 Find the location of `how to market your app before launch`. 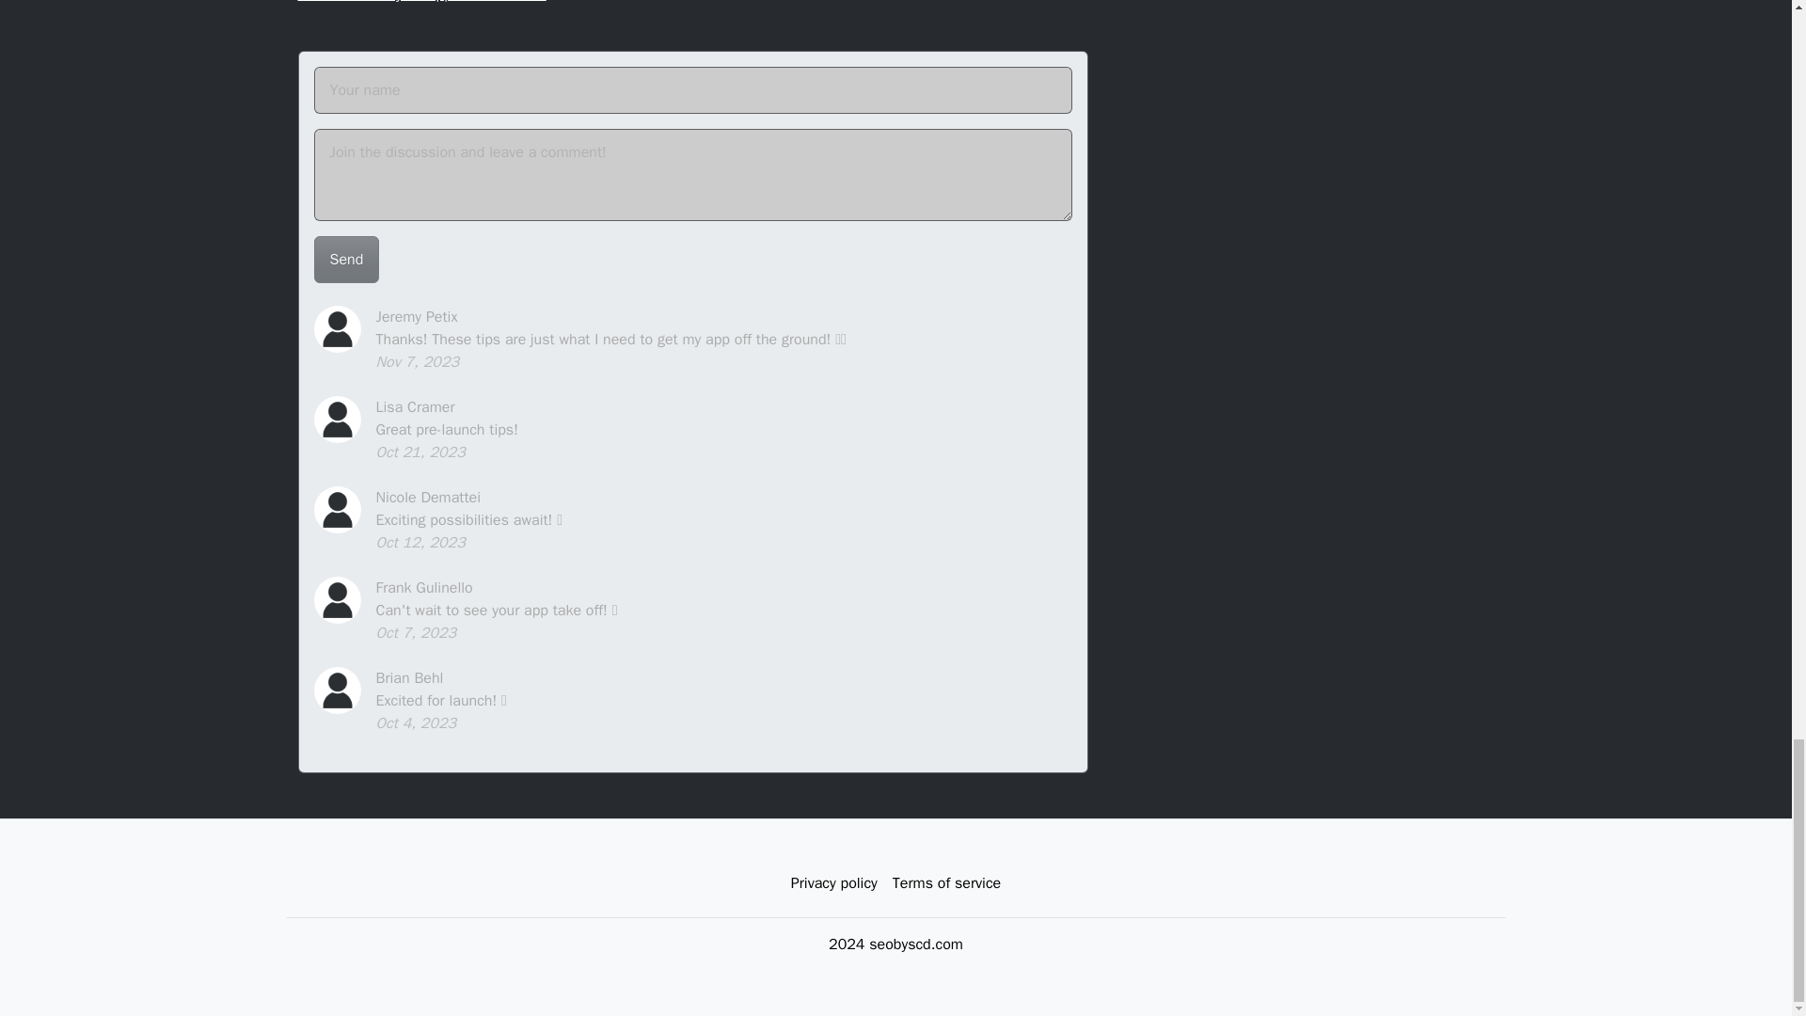

how to market your app before launch is located at coordinates (421, 2).